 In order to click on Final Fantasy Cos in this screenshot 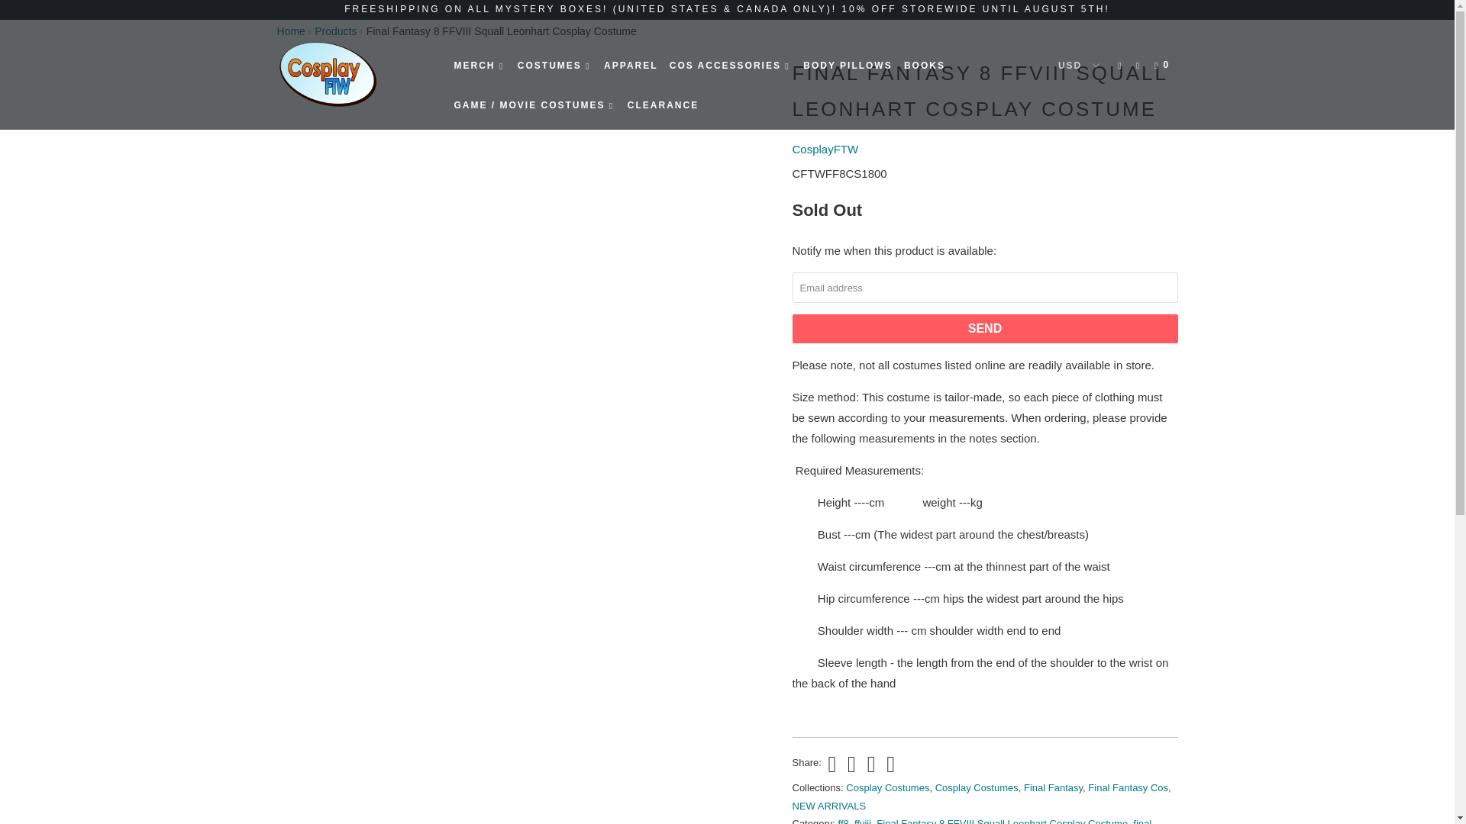, I will do `click(1128, 787)`.